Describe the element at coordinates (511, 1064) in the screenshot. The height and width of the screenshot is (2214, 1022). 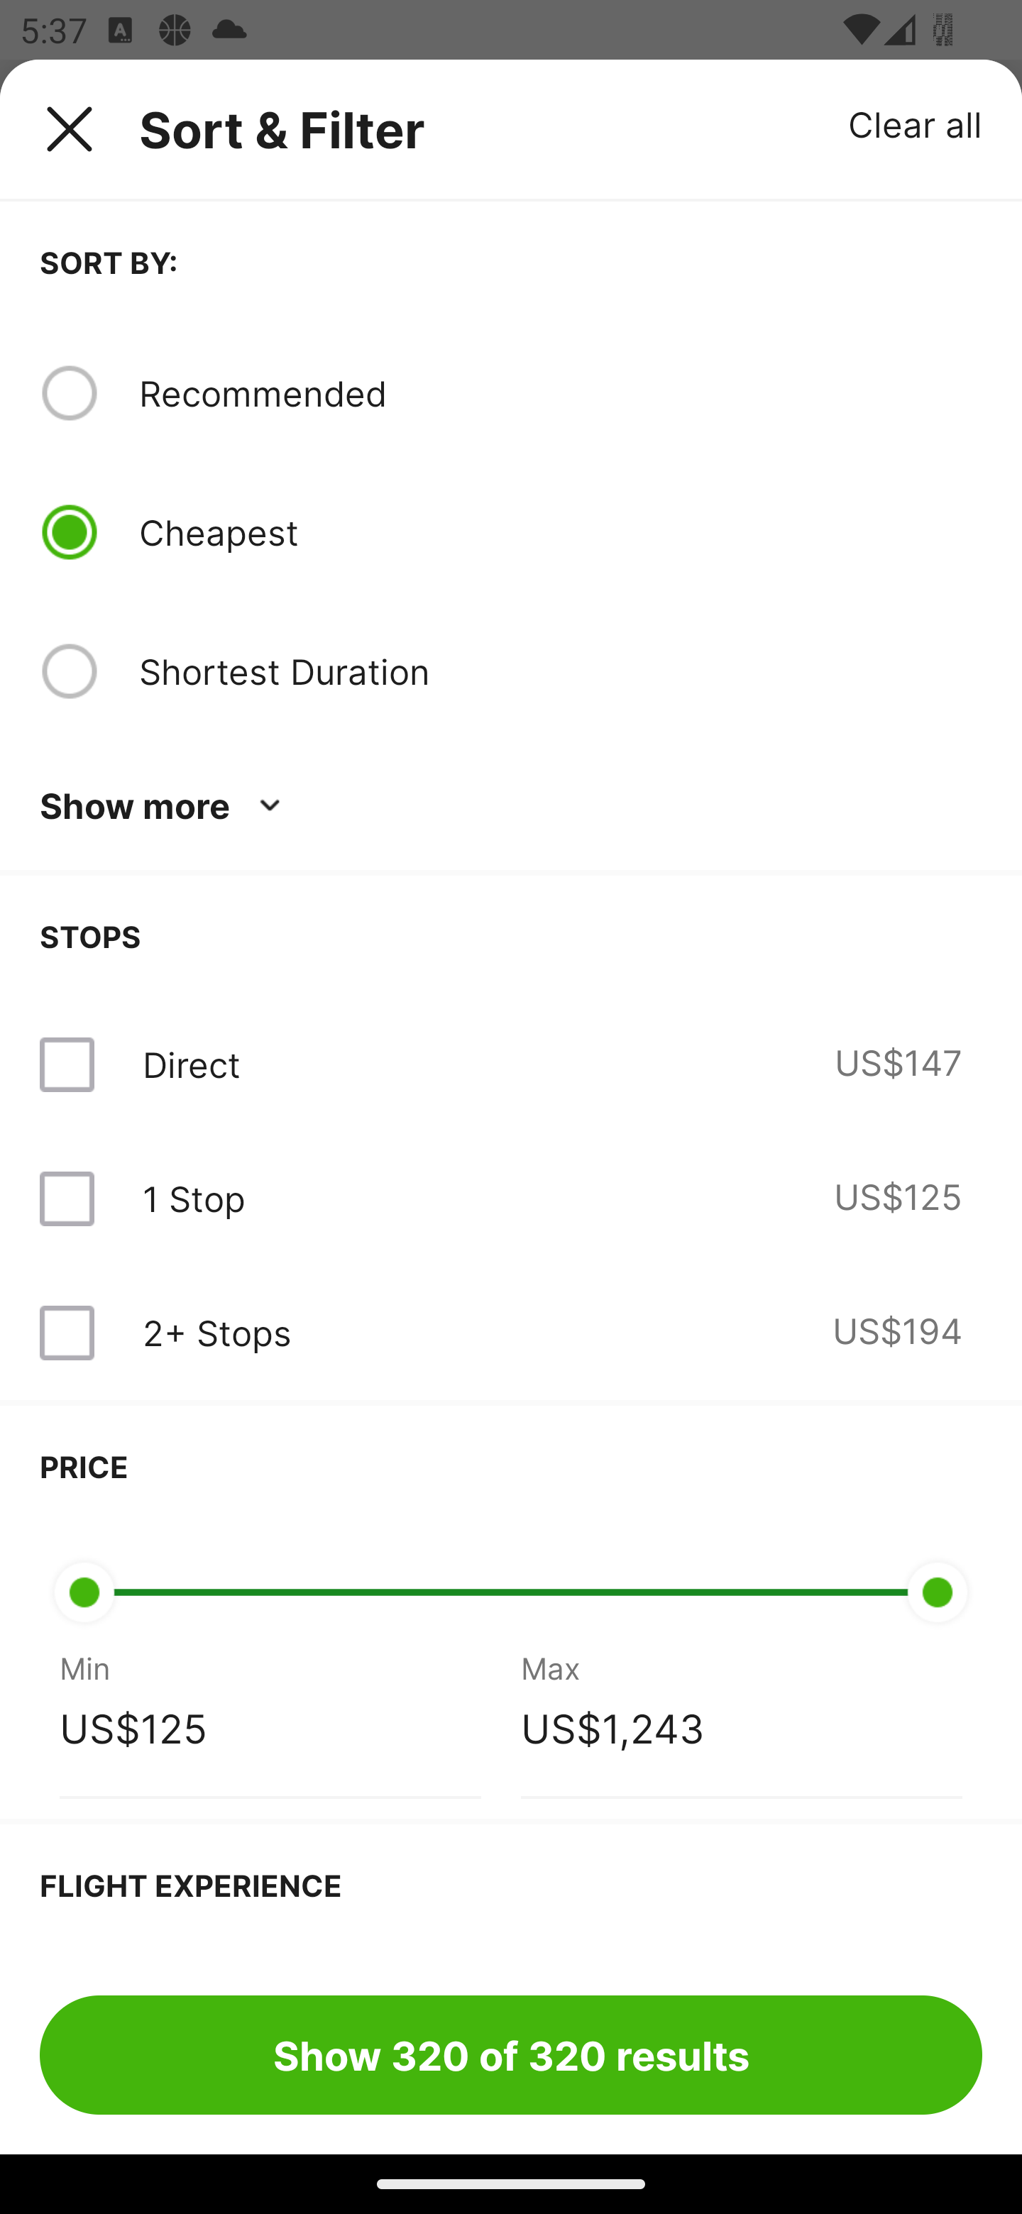
I see `Direct US$147` at that location.